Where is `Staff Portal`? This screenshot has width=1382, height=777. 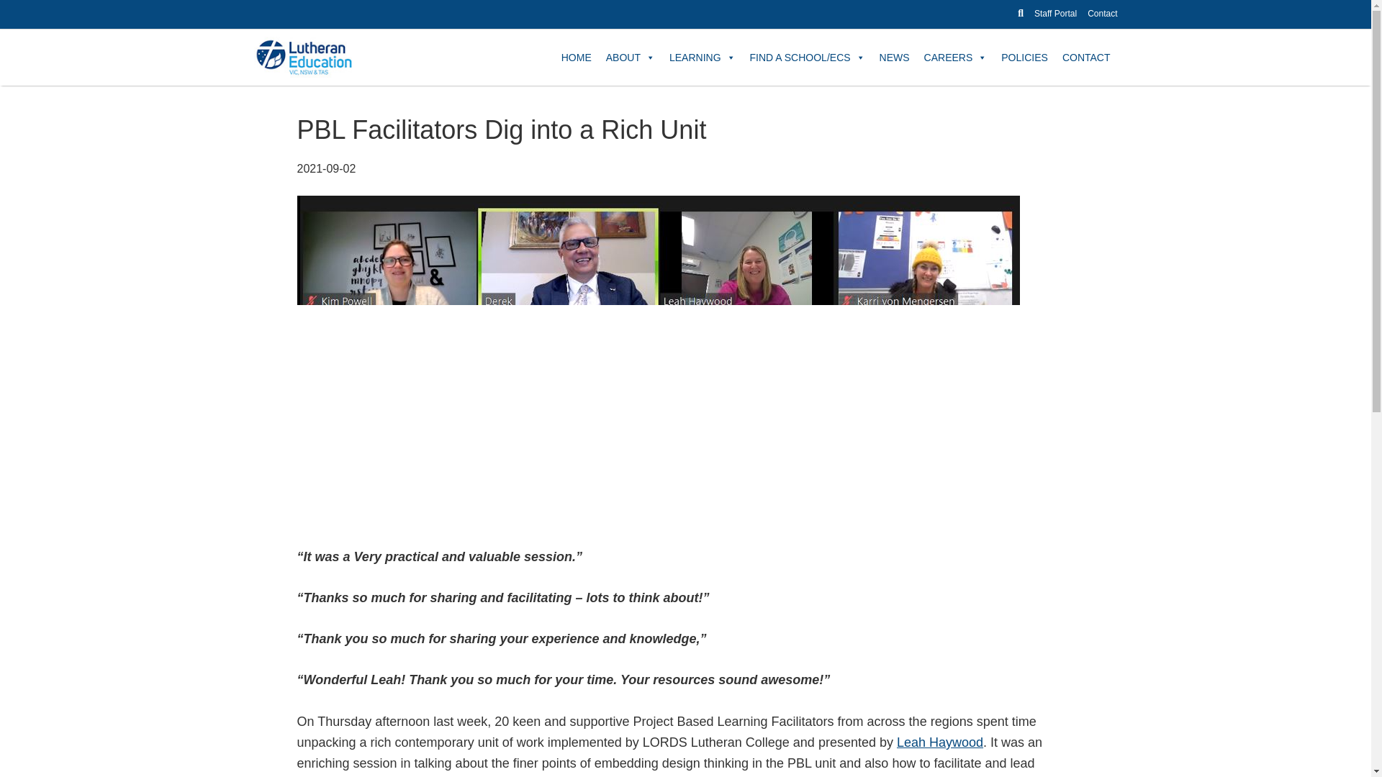 Staff Portal is located at coordinates (1055, 13).